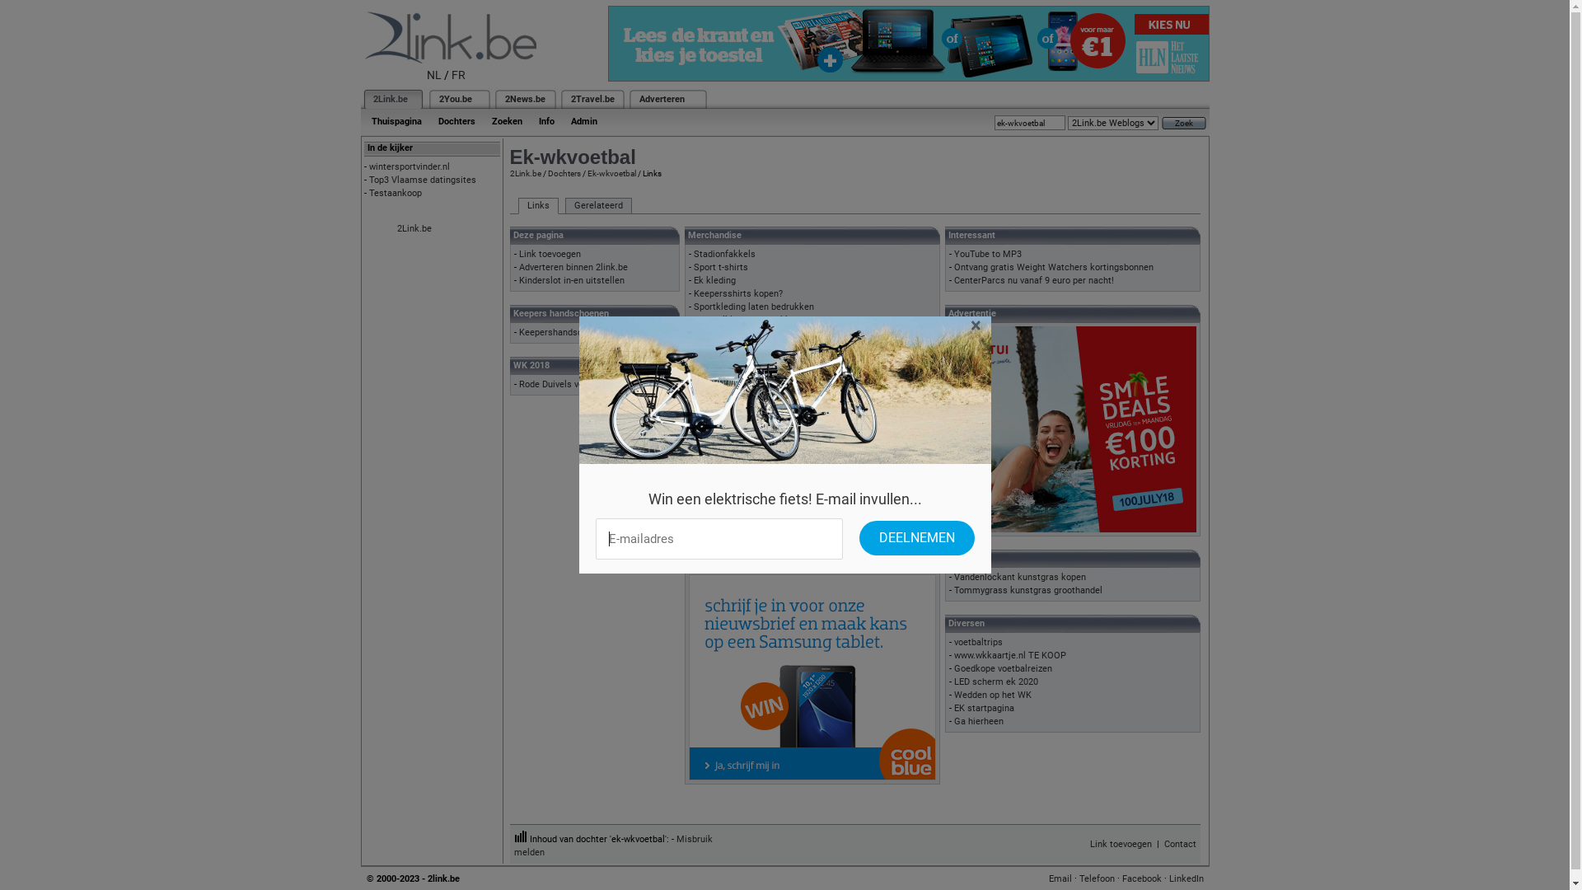 This screenshot has width=1582, height=890. I want to click on Gerelateerd, so click(598, 206).